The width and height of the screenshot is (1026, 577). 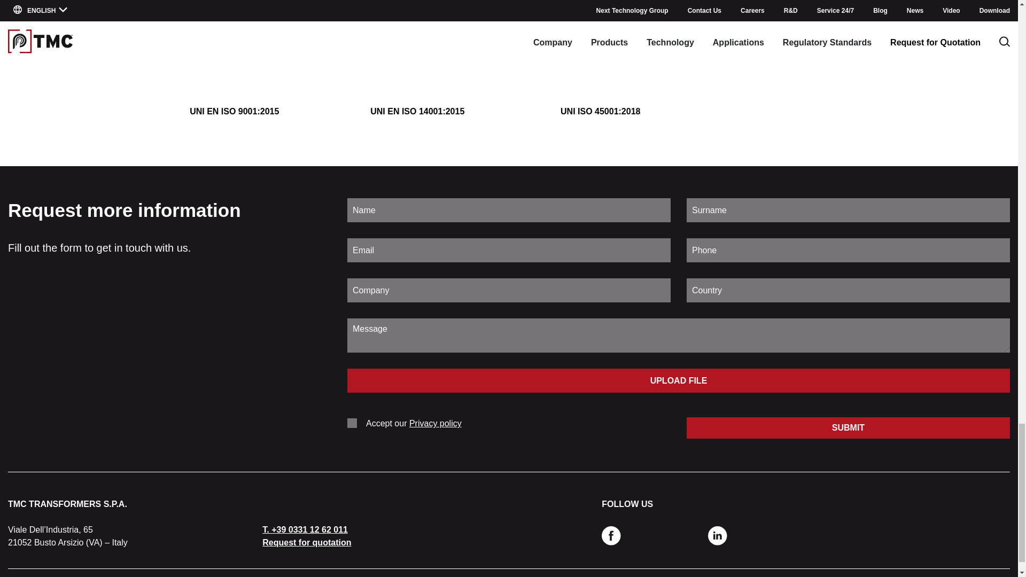 I want to click on UNI ISO 45001:2018, so click(x=601, y=79).